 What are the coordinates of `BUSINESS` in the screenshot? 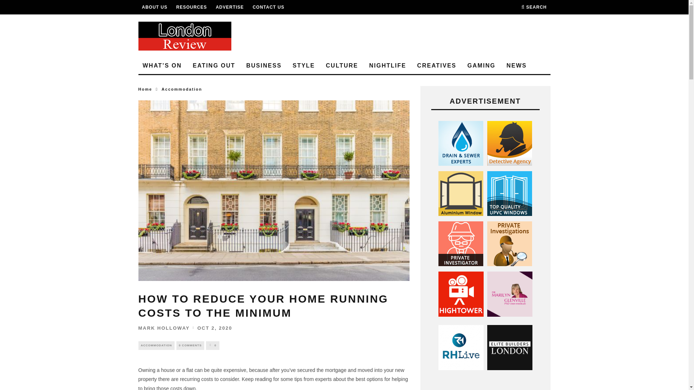 It's located at (264, 66).